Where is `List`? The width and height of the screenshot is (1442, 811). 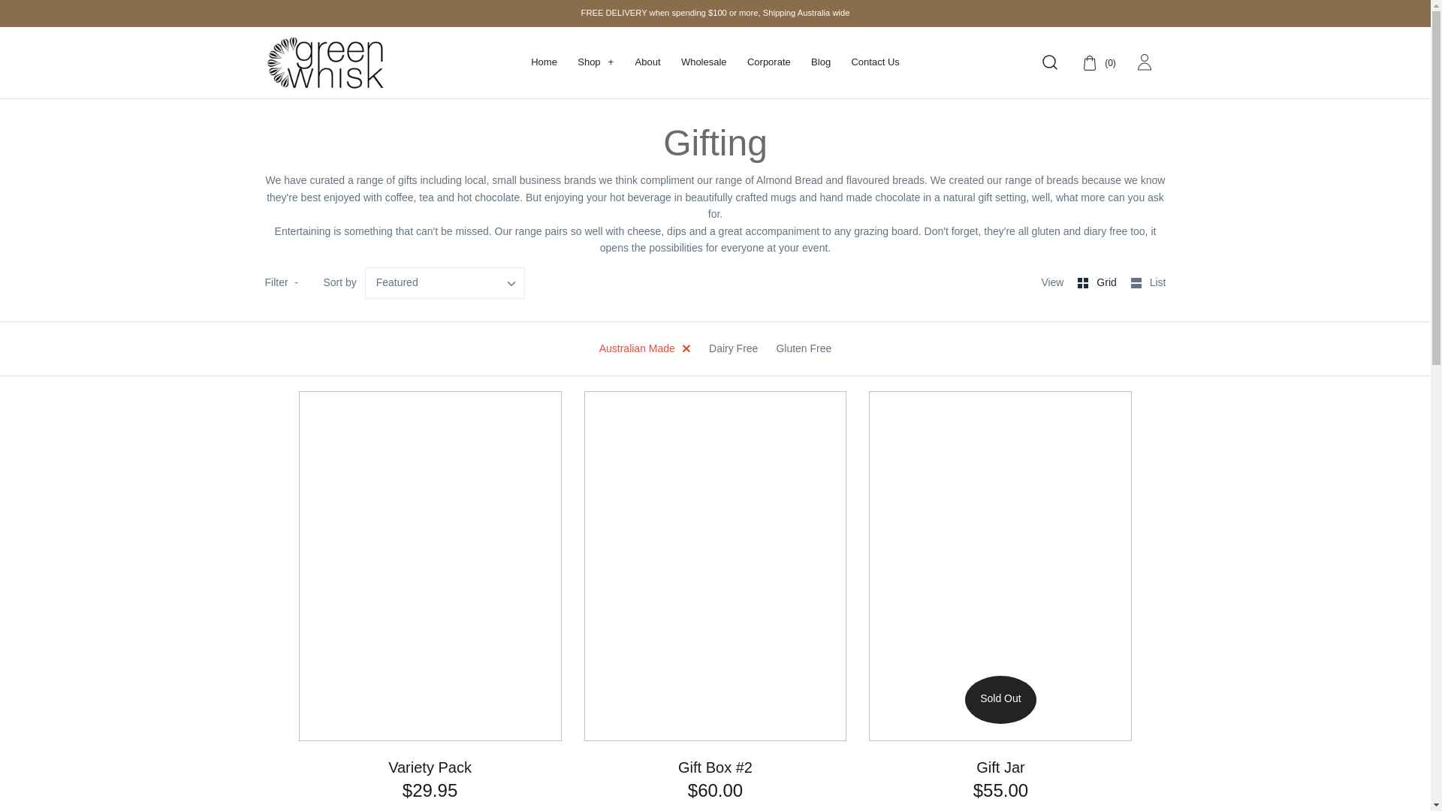 List is located at coordinates (1148, 282).